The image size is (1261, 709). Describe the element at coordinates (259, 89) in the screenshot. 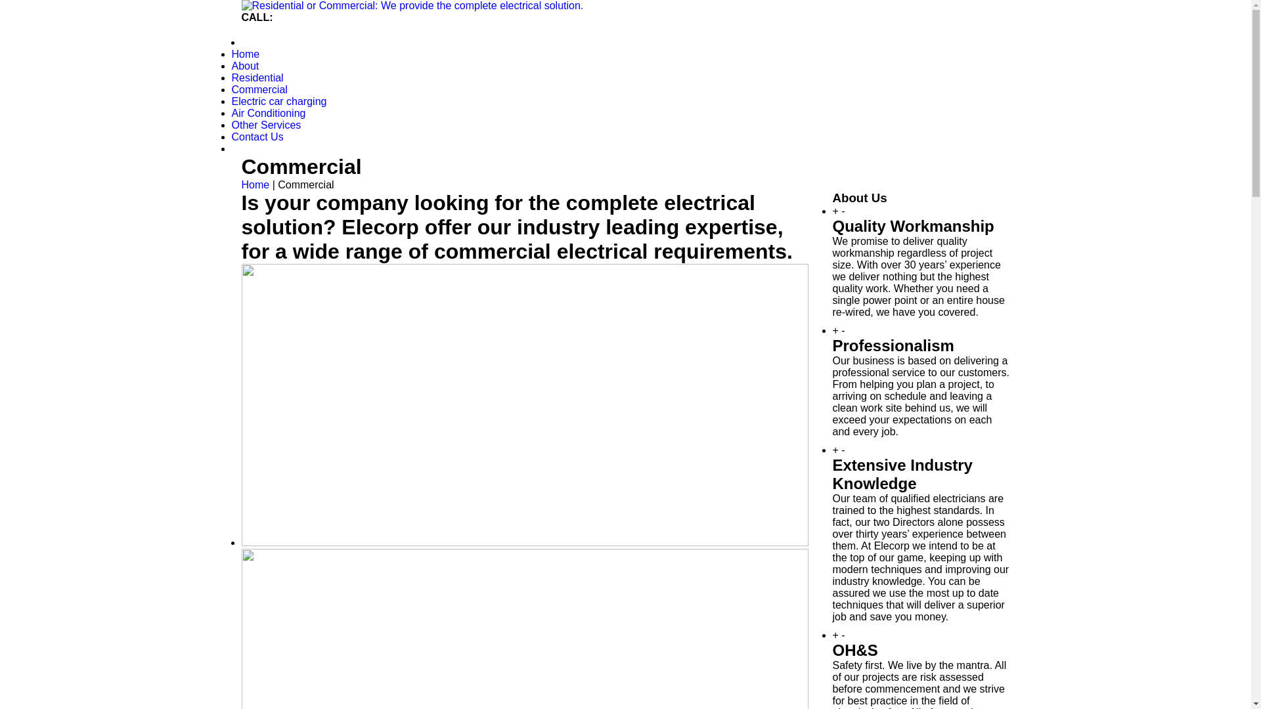

I see `Commercial` at that location.